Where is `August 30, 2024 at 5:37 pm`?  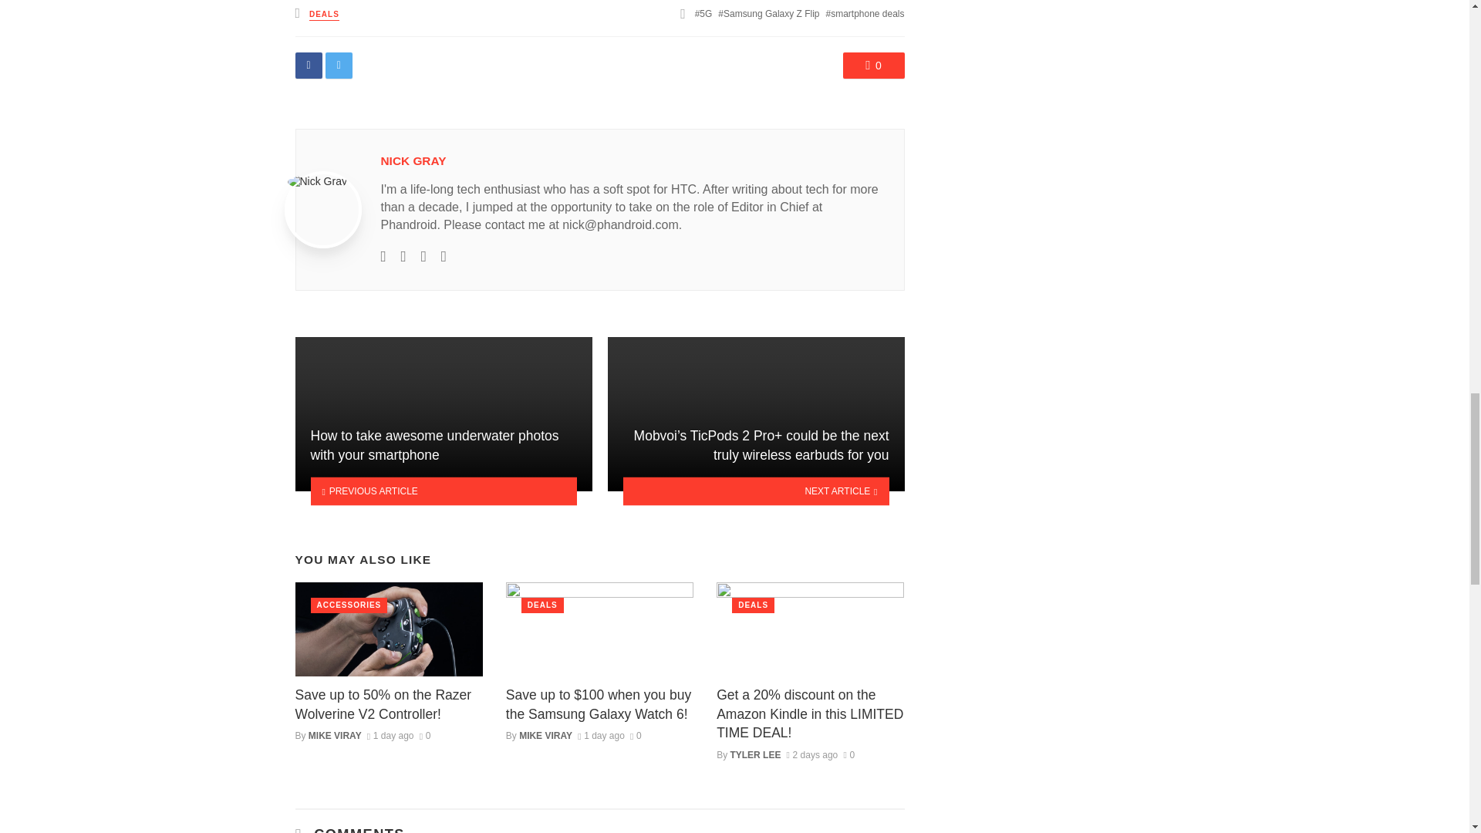 August 30, 2024 at 5:37 pm is located at coordinates (601, 736).